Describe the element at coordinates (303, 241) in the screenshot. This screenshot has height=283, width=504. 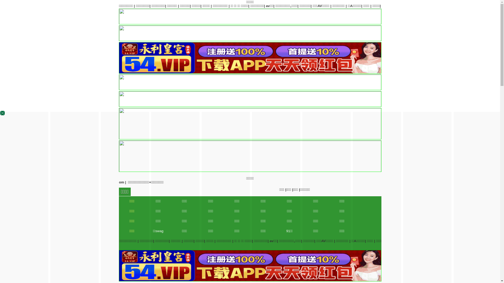
I see `|` at that location.